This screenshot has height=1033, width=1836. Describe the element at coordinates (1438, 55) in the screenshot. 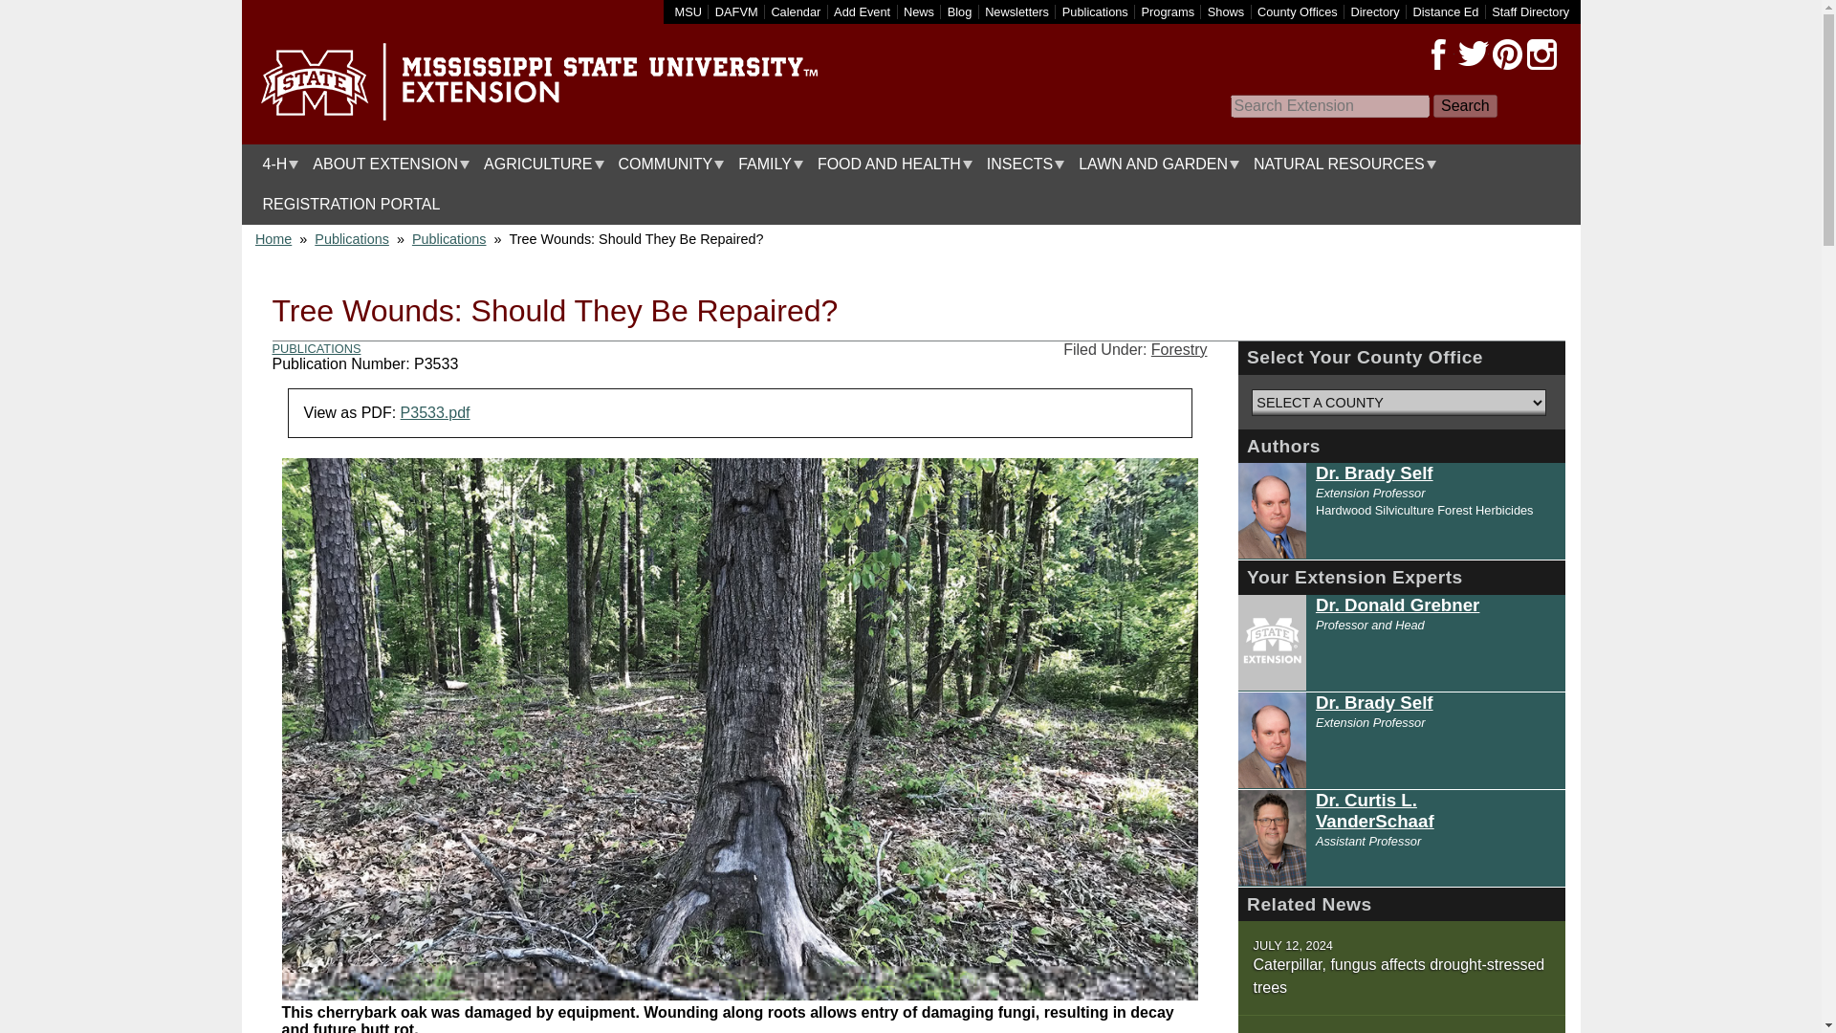

I see `Facebook` at that location.